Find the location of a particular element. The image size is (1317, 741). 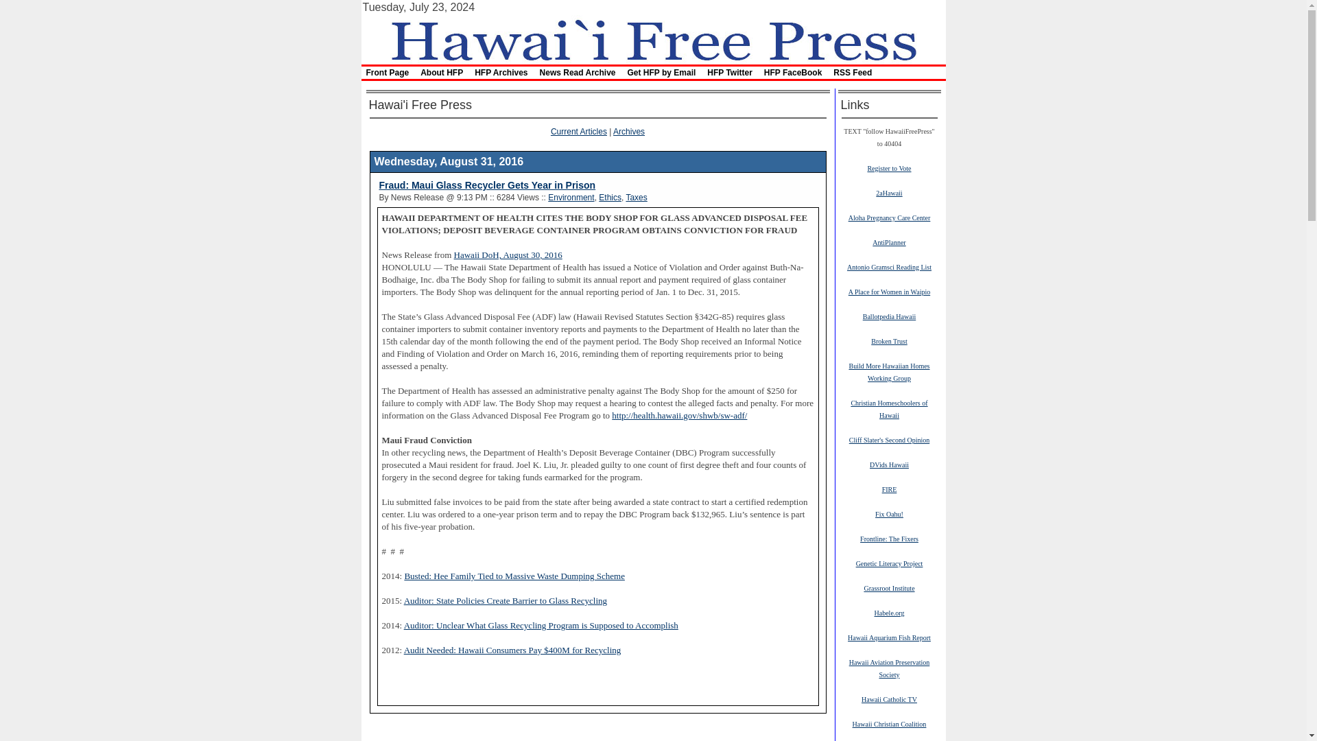

Ethics is located at coordinates (610, 197).